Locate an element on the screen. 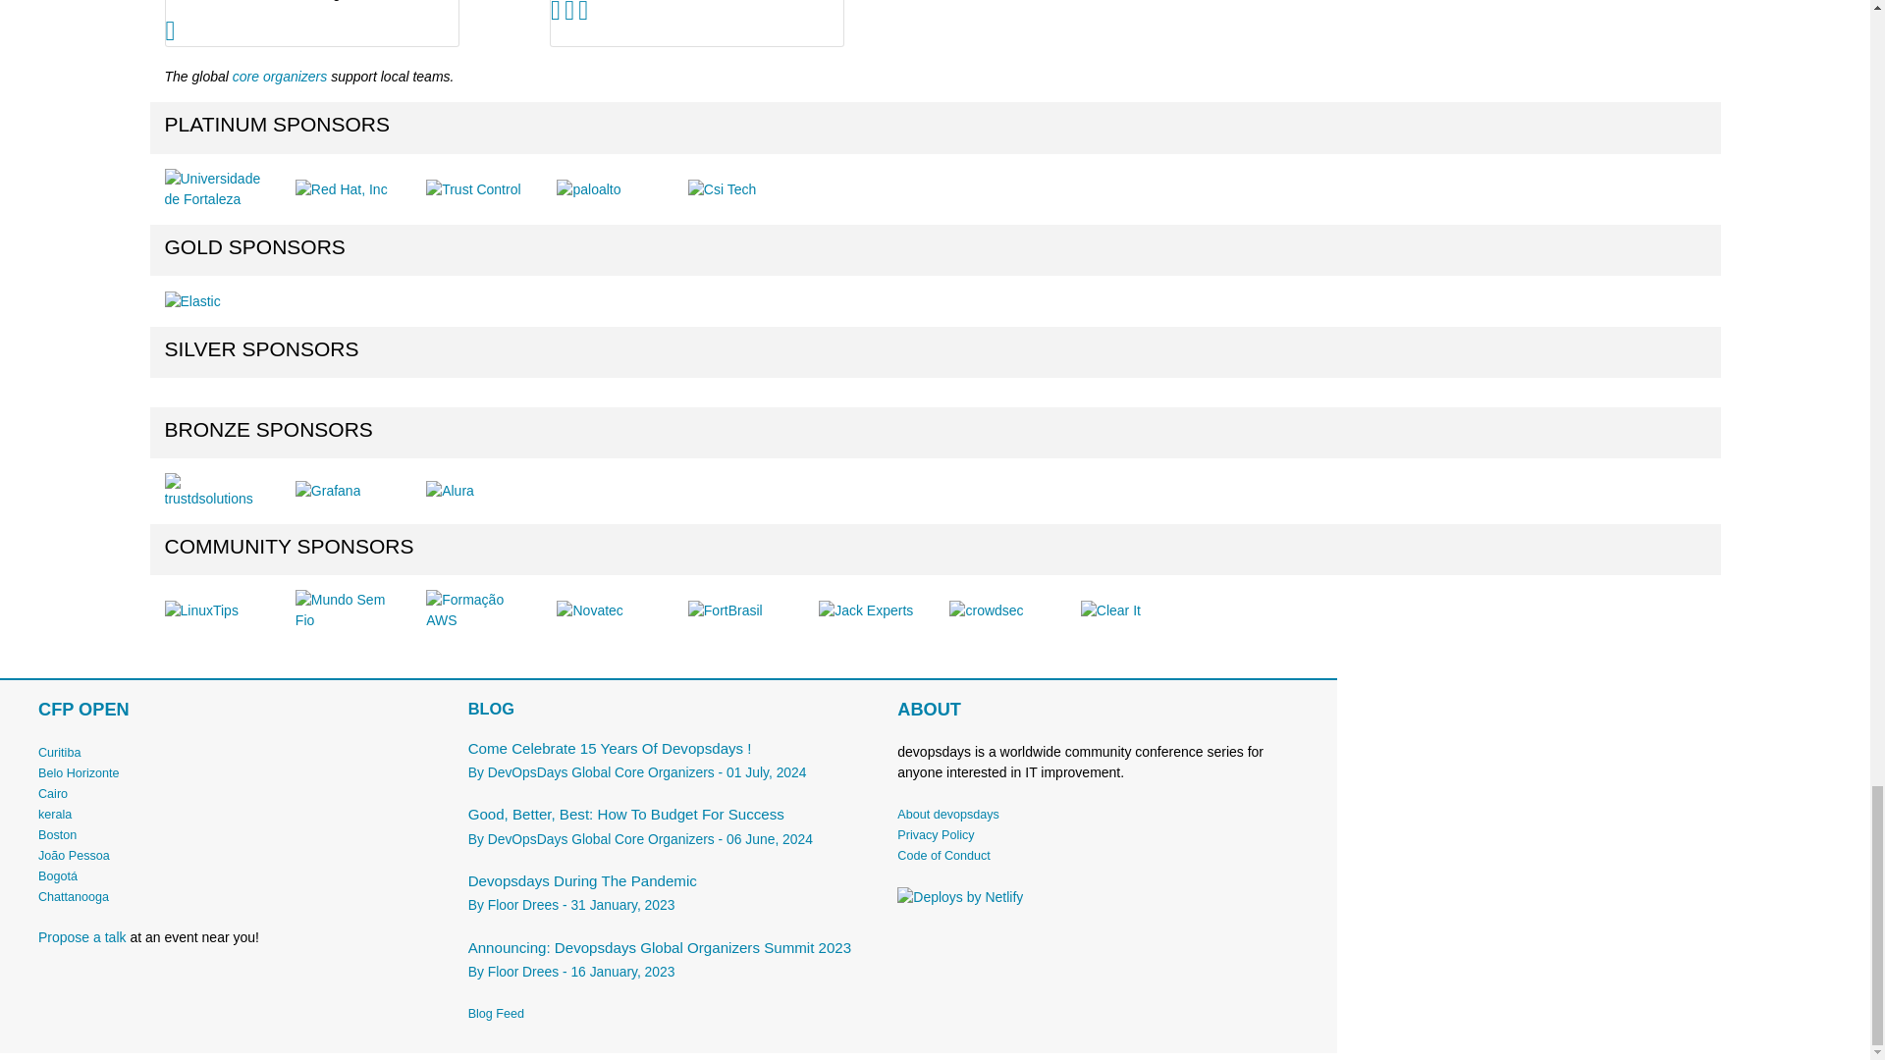 This screenshot has width=1885, height=1060. Elastic is located at coordinates (192, 301).